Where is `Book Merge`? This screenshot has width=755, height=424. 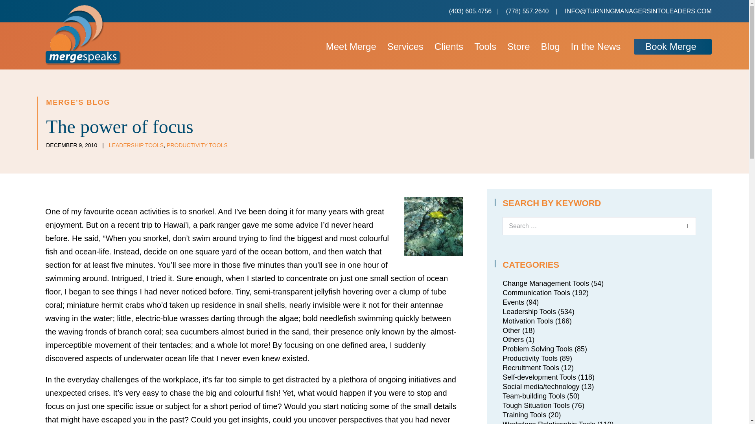
Book Merge is located at coordinates (672, 47).